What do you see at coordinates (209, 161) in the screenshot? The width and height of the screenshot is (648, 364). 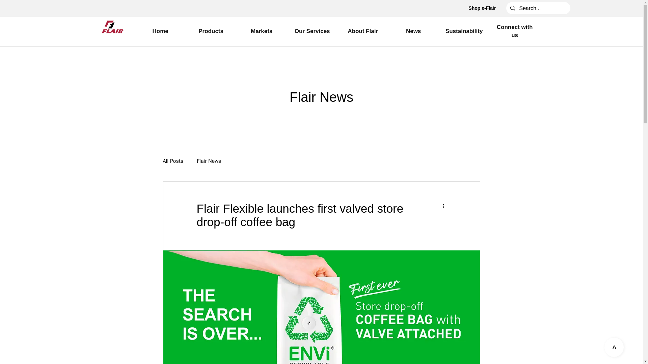 I see `Flair News` at bounding box center [209, 161].